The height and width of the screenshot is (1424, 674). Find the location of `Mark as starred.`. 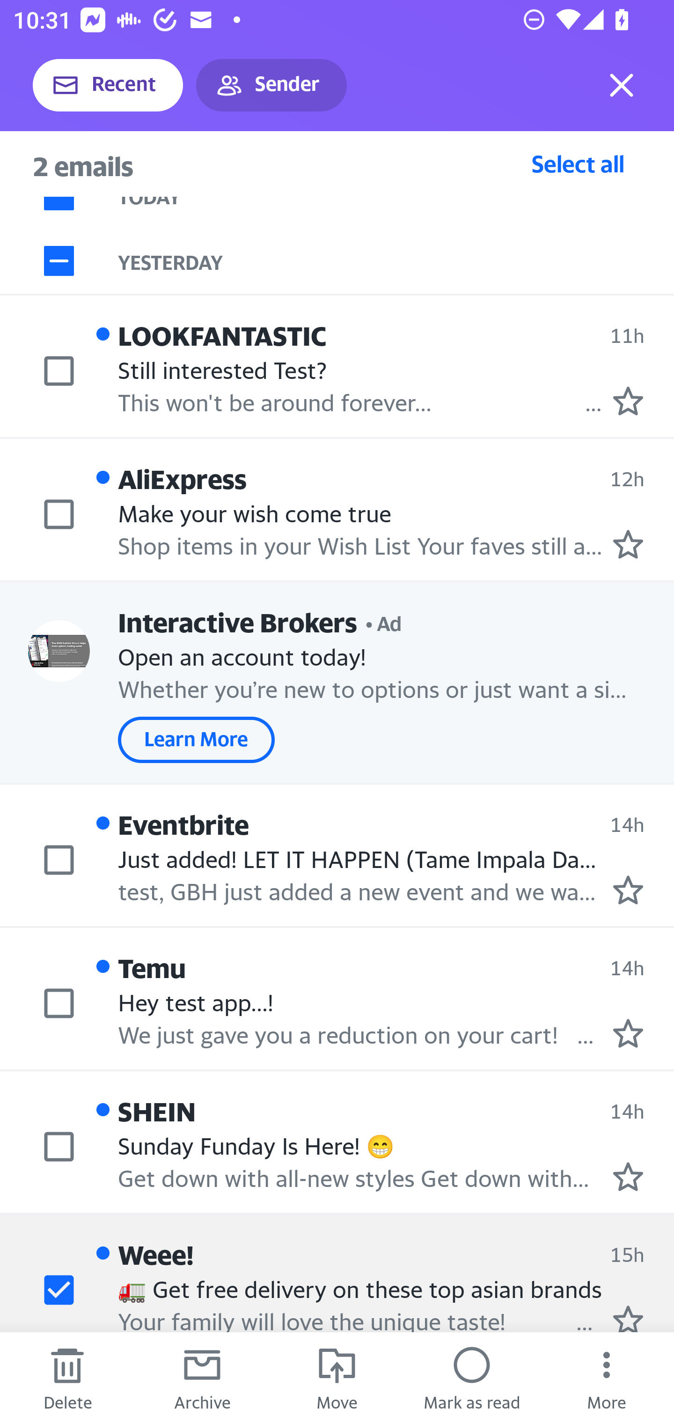

Mark as starred. is located at coordinates (628, 544).